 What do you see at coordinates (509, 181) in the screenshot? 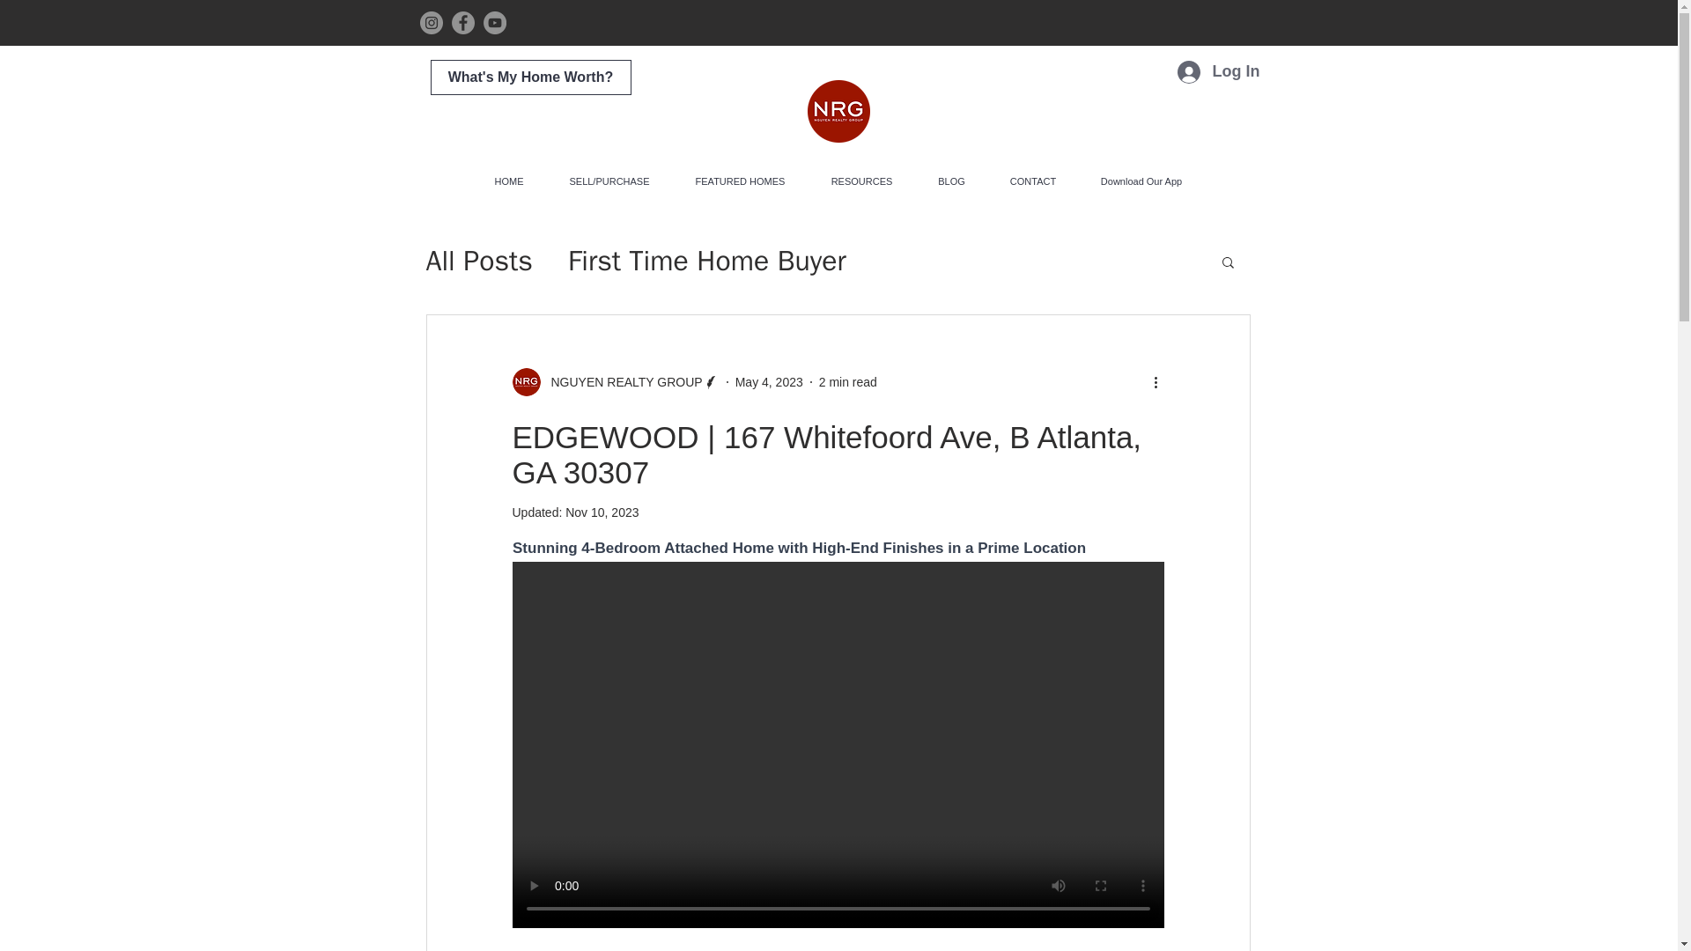
I see `HOME` at bounding box center [509, 181].